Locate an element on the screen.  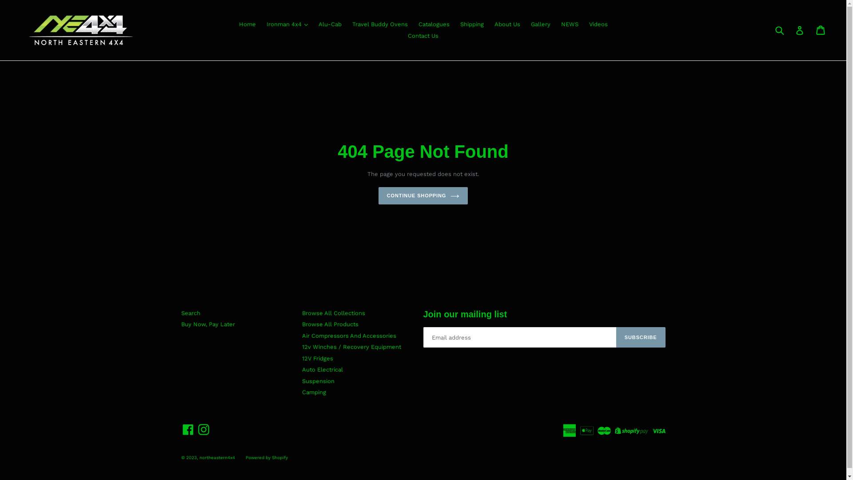
Home is located at coordinates (247, 24).